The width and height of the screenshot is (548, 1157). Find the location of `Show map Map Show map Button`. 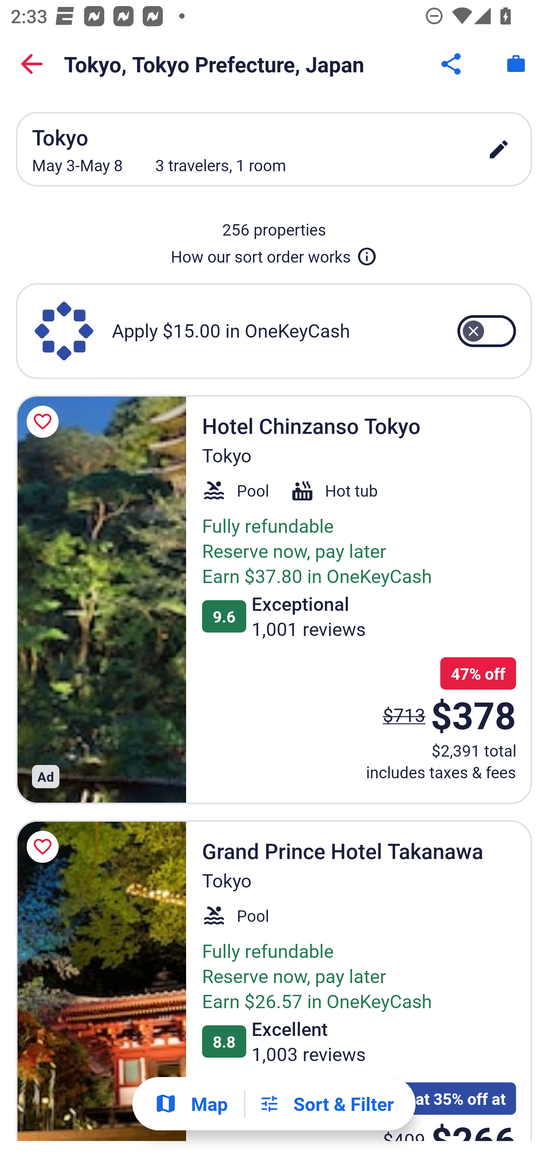

Show map Map Show map Button is located at coordinates (191, 1104).